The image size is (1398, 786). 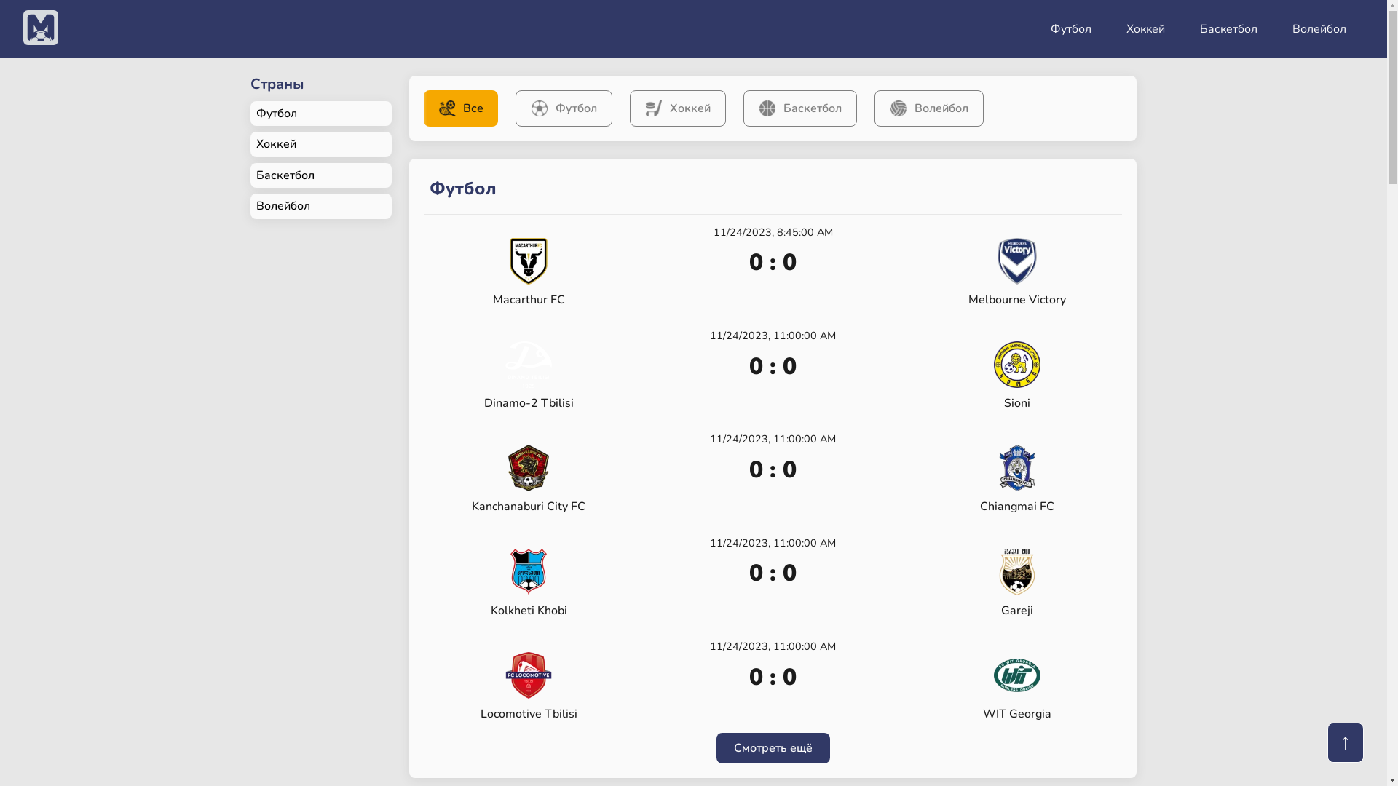 I want to click on Gareji, so click(x=1017, y=583).